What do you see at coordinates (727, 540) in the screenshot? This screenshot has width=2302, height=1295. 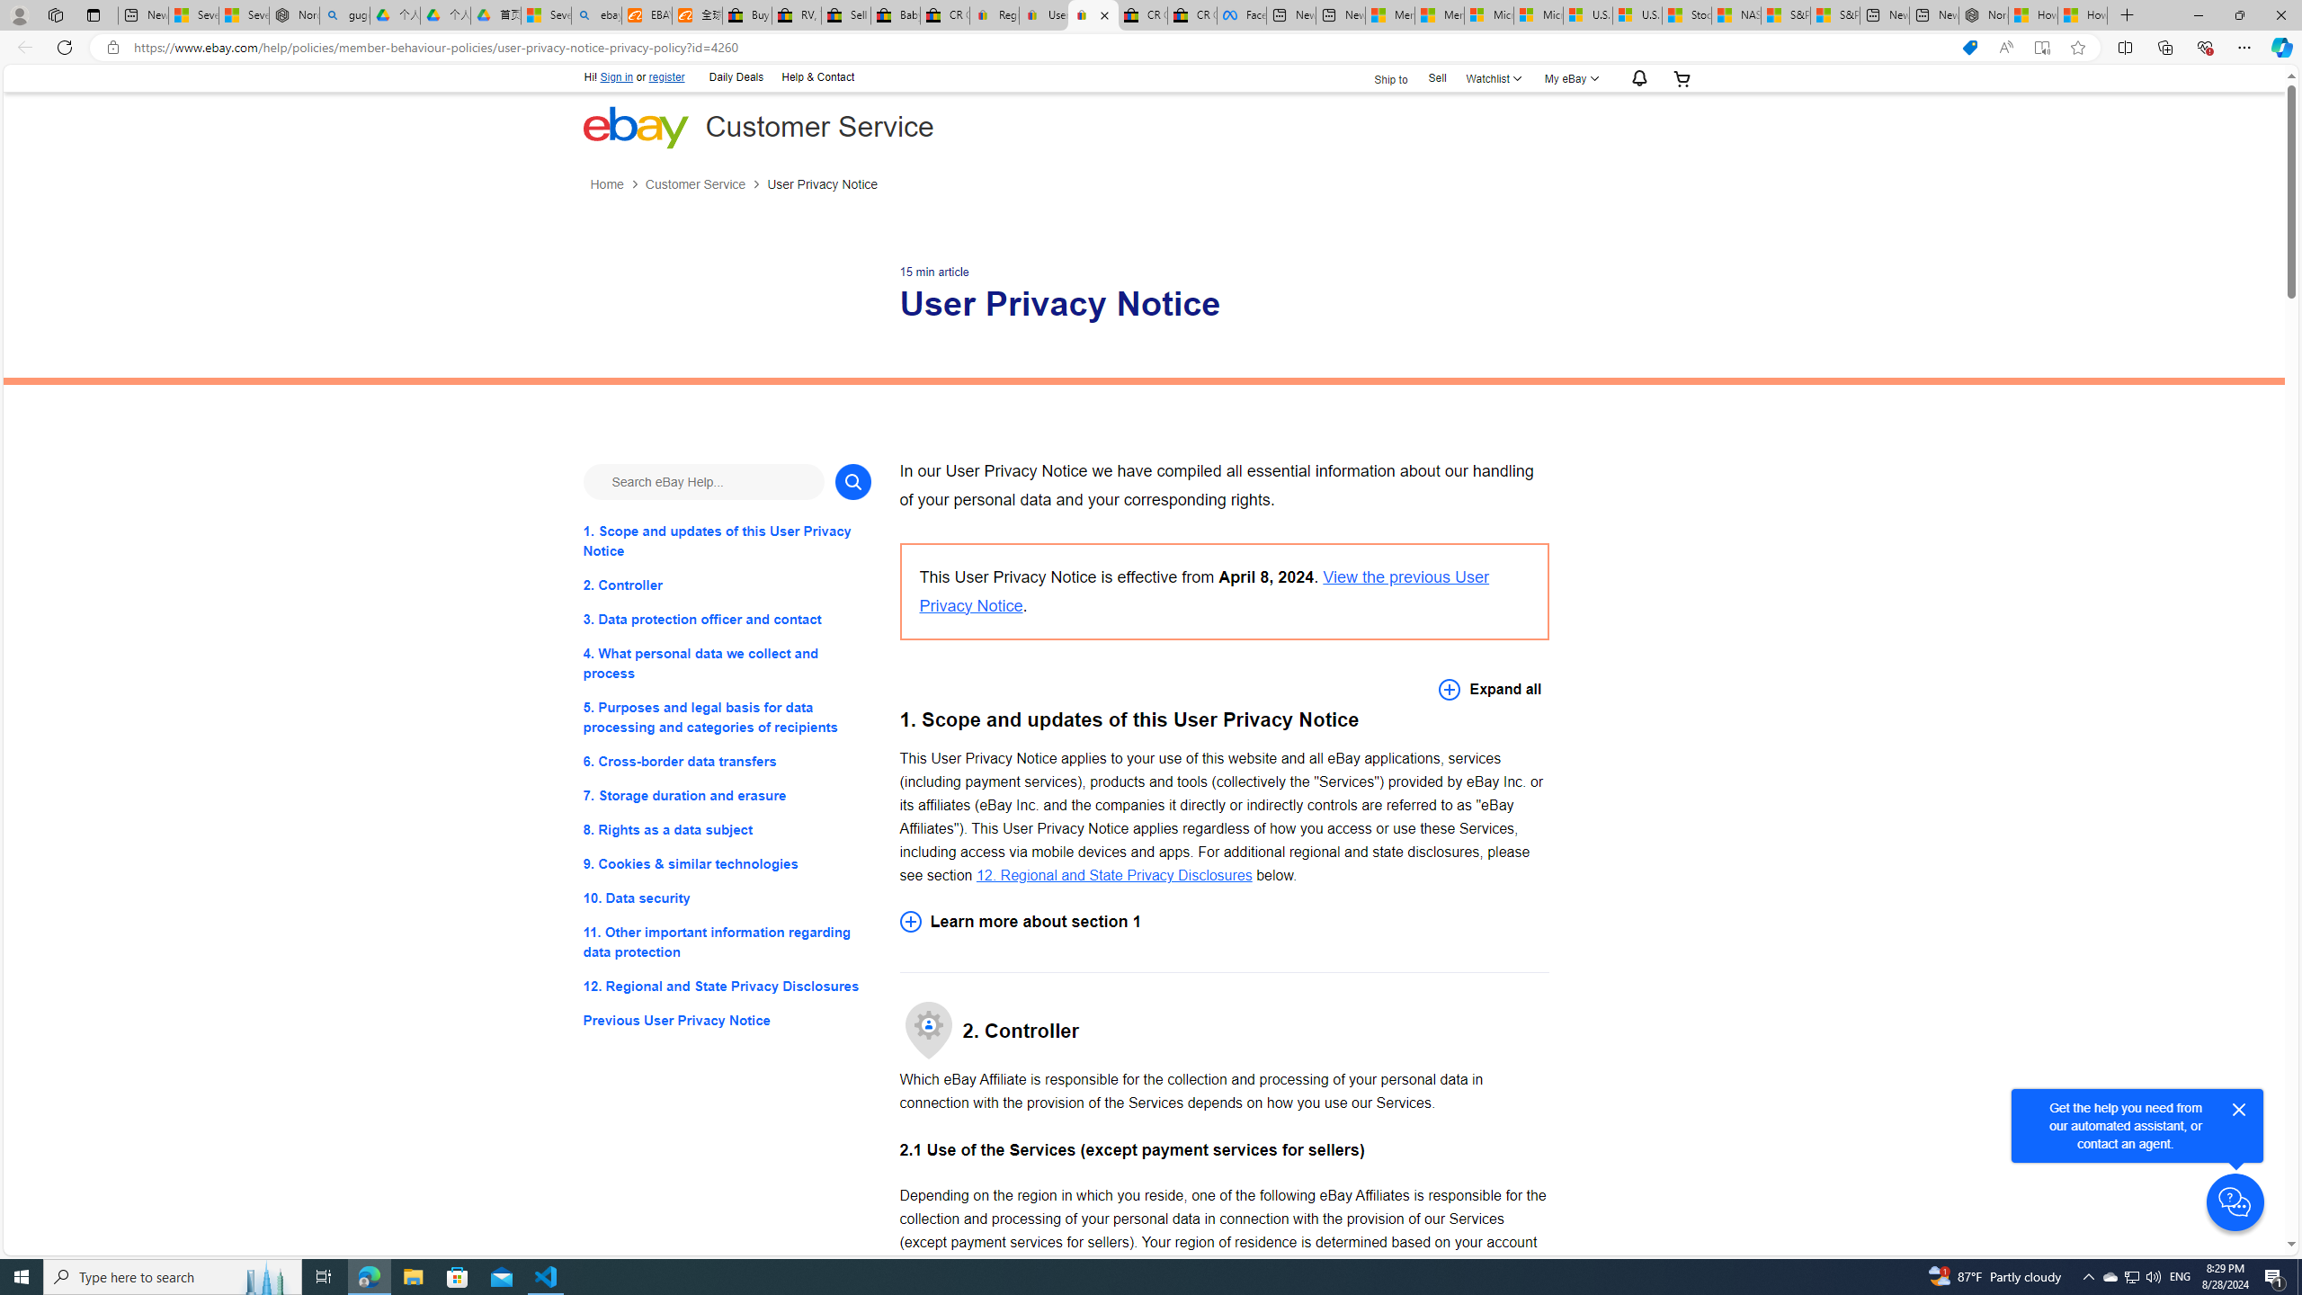 I see `1. Scope and updates of this User Privacy Notice` at bounding box center [727, 540].